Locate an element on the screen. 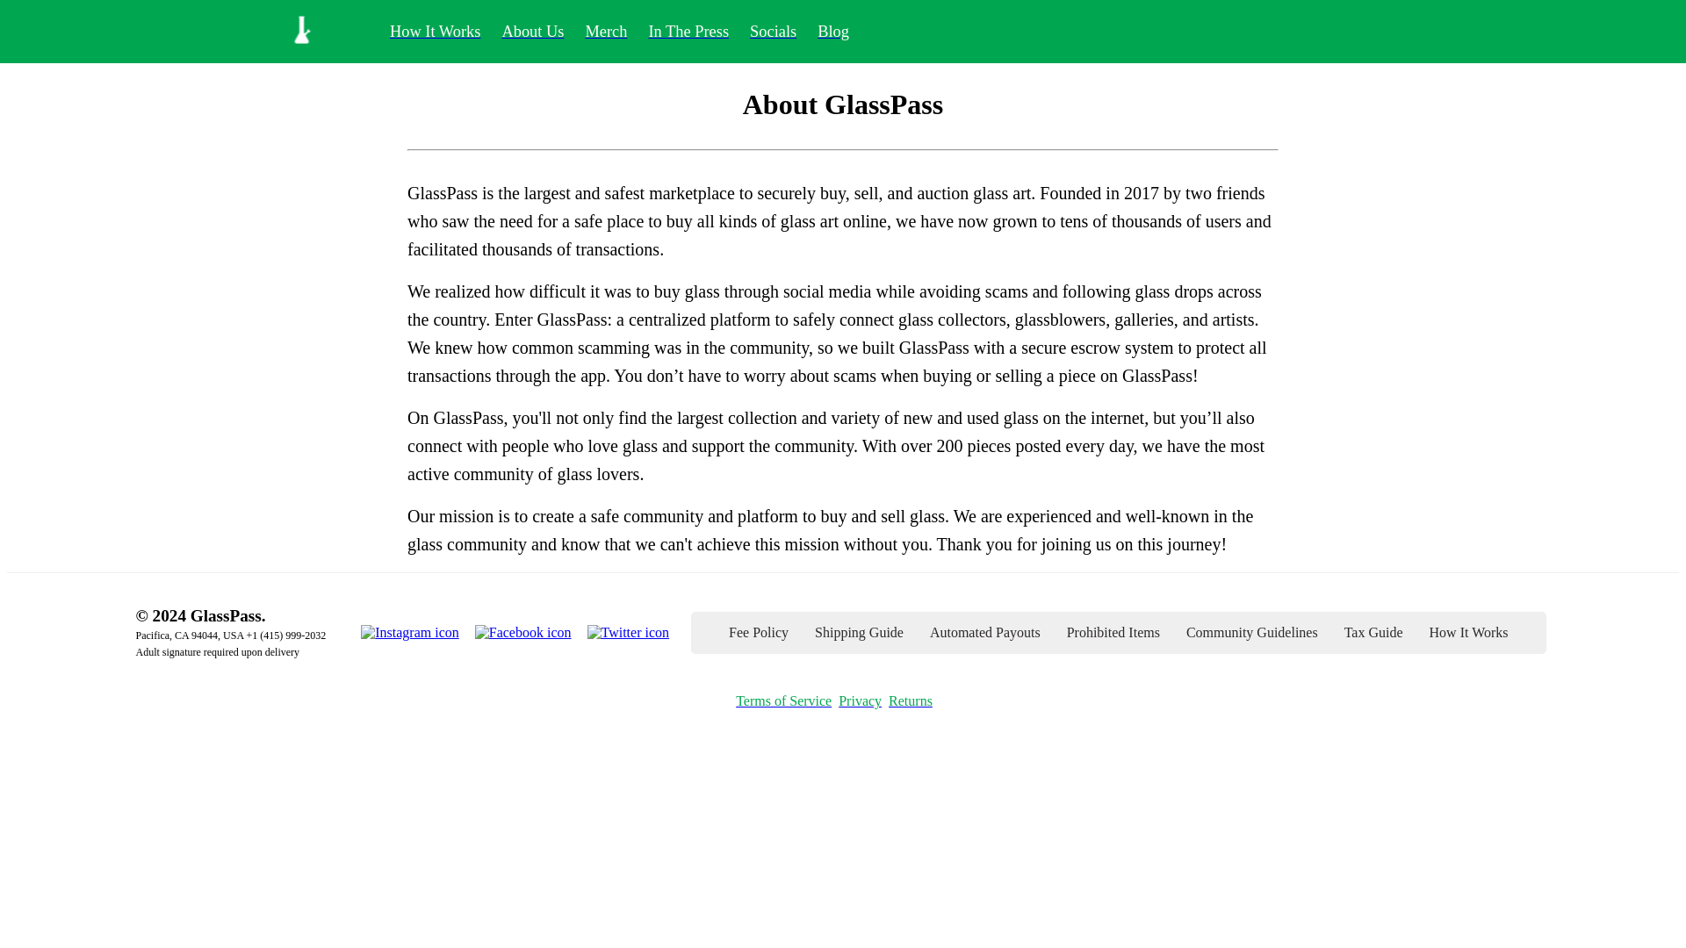 Image resolution: width=1686 pixels, height=948 pixels. About Us is located at coordinates (532, 32).